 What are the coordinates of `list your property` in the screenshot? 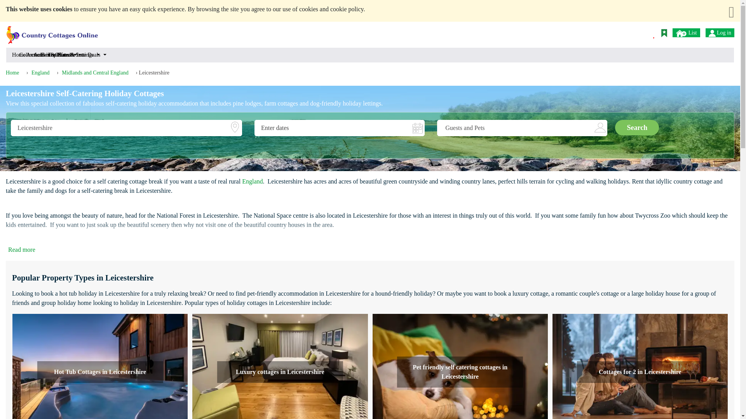 It's located at (682, 33).